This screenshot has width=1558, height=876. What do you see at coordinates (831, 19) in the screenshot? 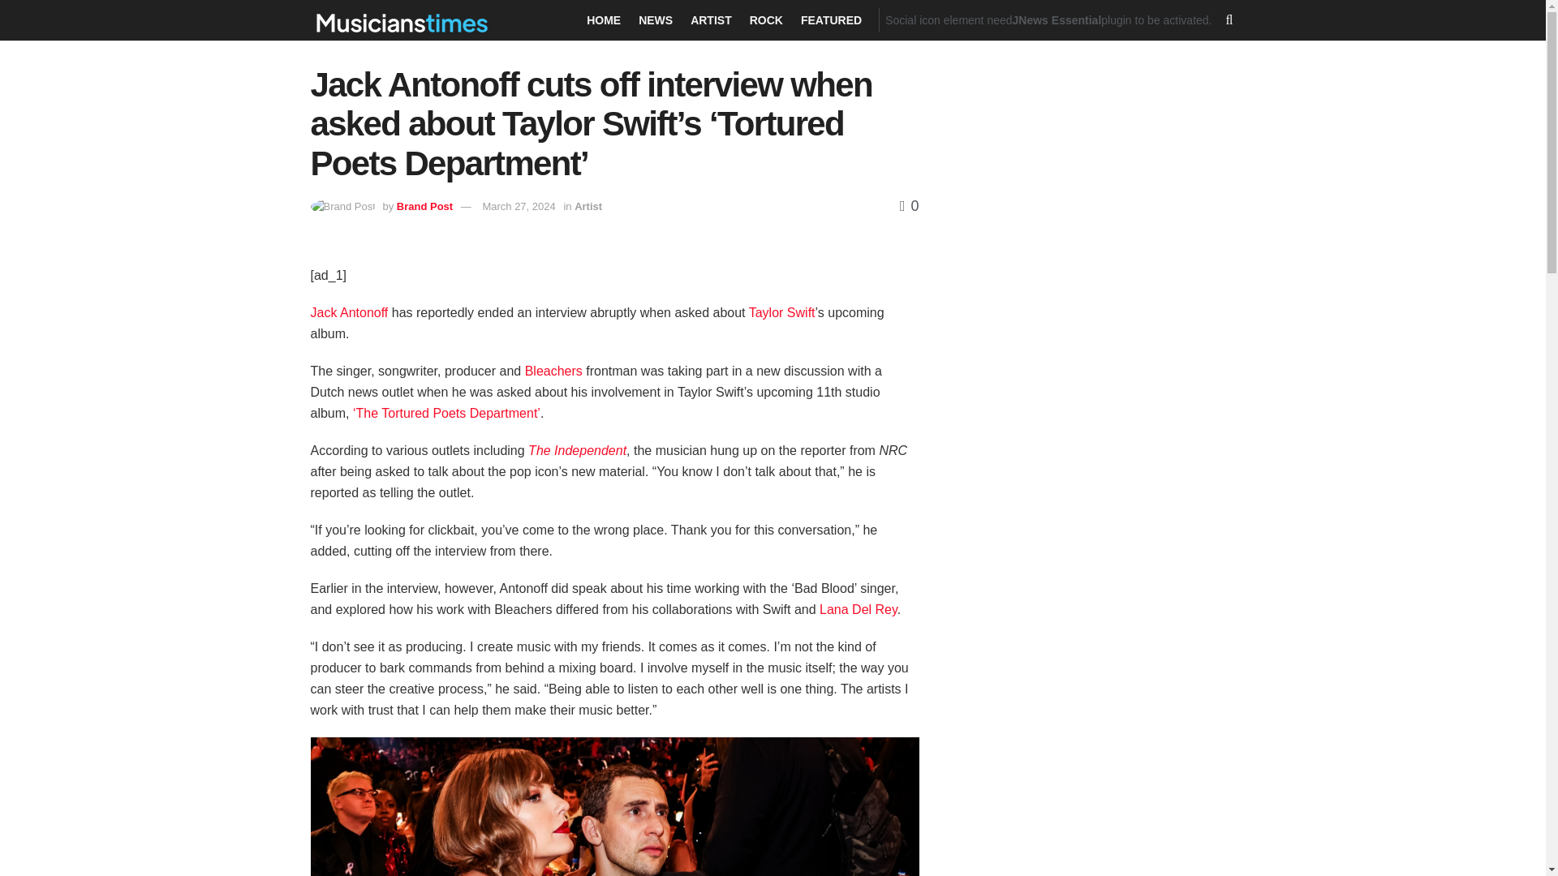
I see `FEATURED` at bounding box center [831, 19].